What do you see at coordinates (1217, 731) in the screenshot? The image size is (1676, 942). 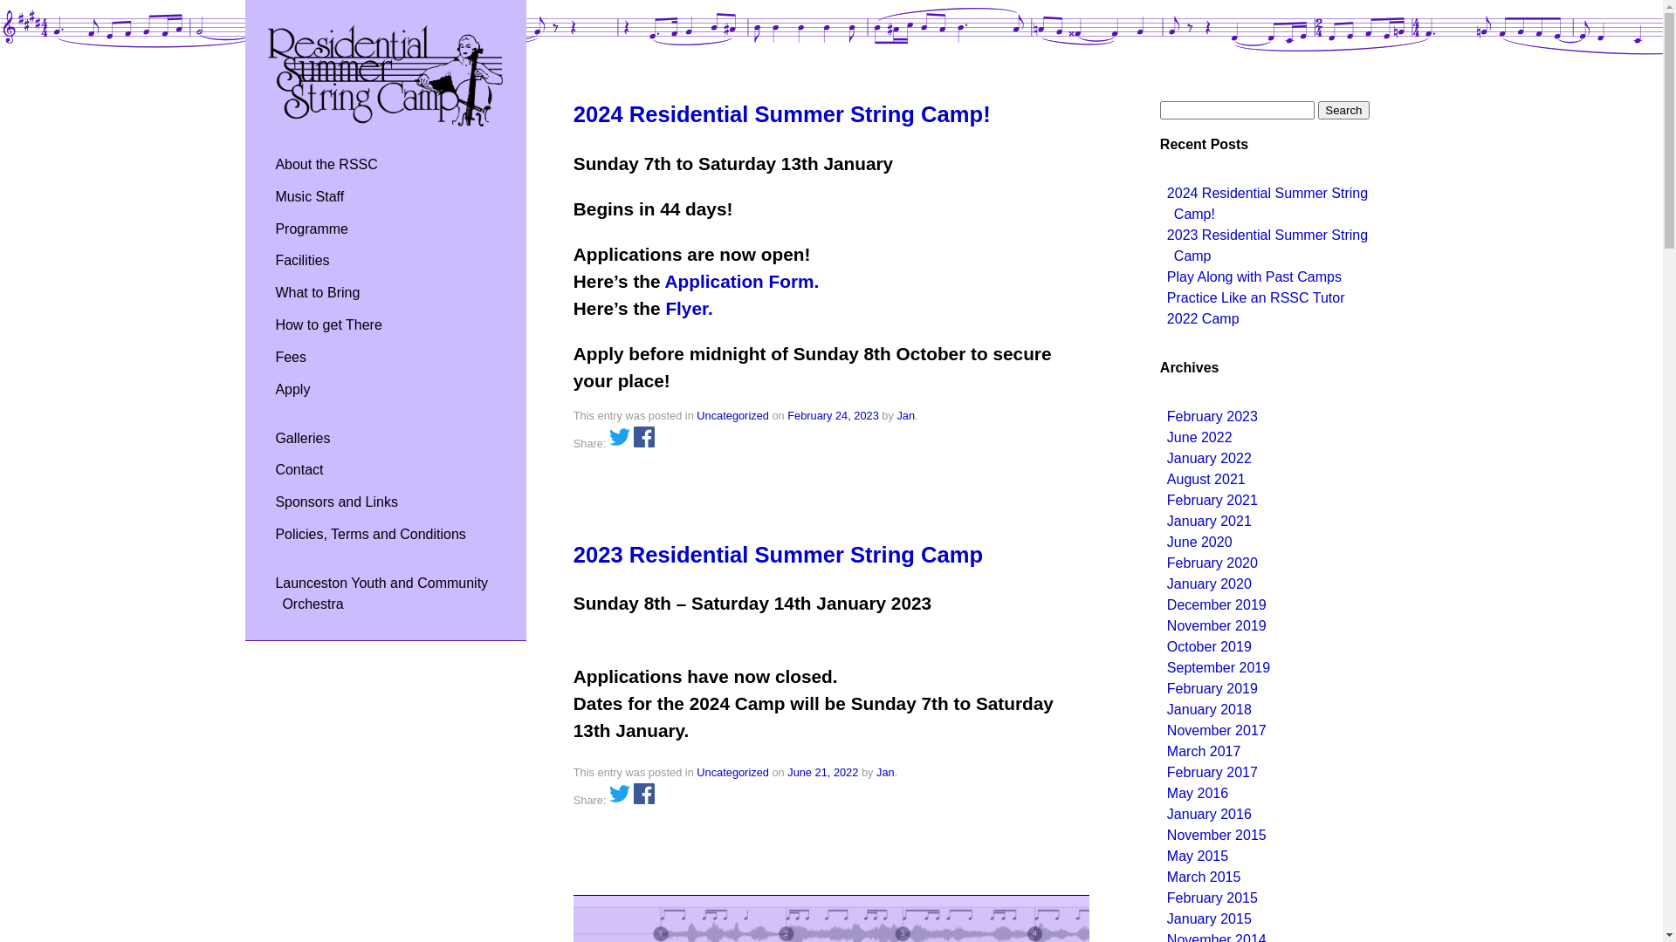 I see `November 2017` at bounding box center [1217, 731].